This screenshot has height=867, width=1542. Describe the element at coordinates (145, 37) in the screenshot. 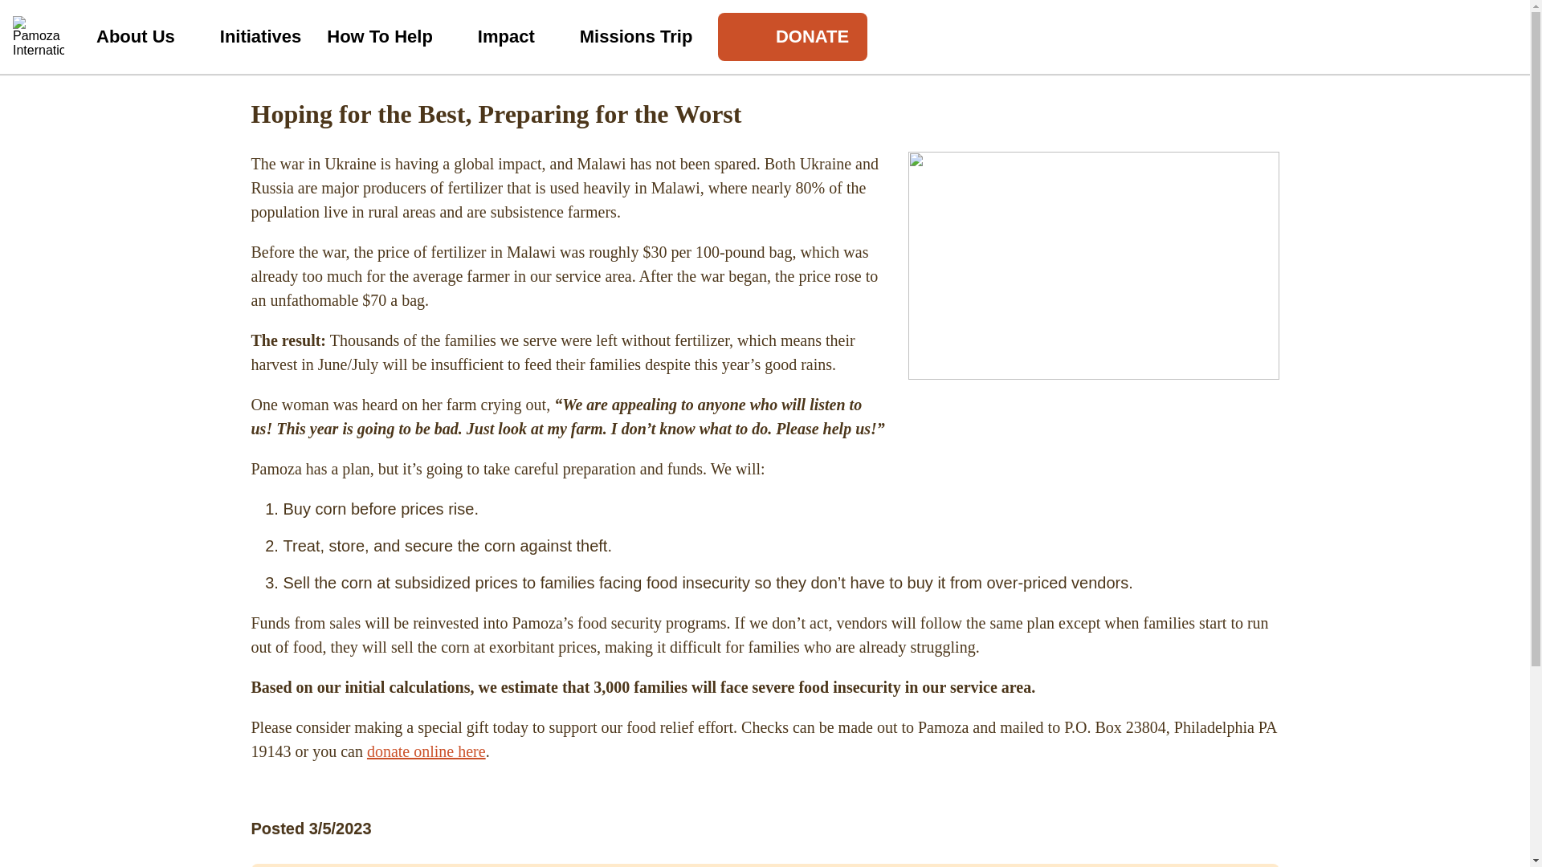

I see `About Us` at that location.